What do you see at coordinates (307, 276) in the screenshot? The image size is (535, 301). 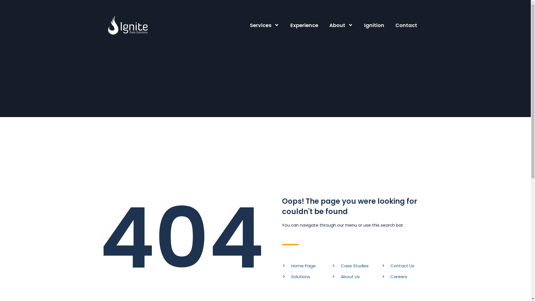 I see `Solutions` at bounding box center [307, 276].